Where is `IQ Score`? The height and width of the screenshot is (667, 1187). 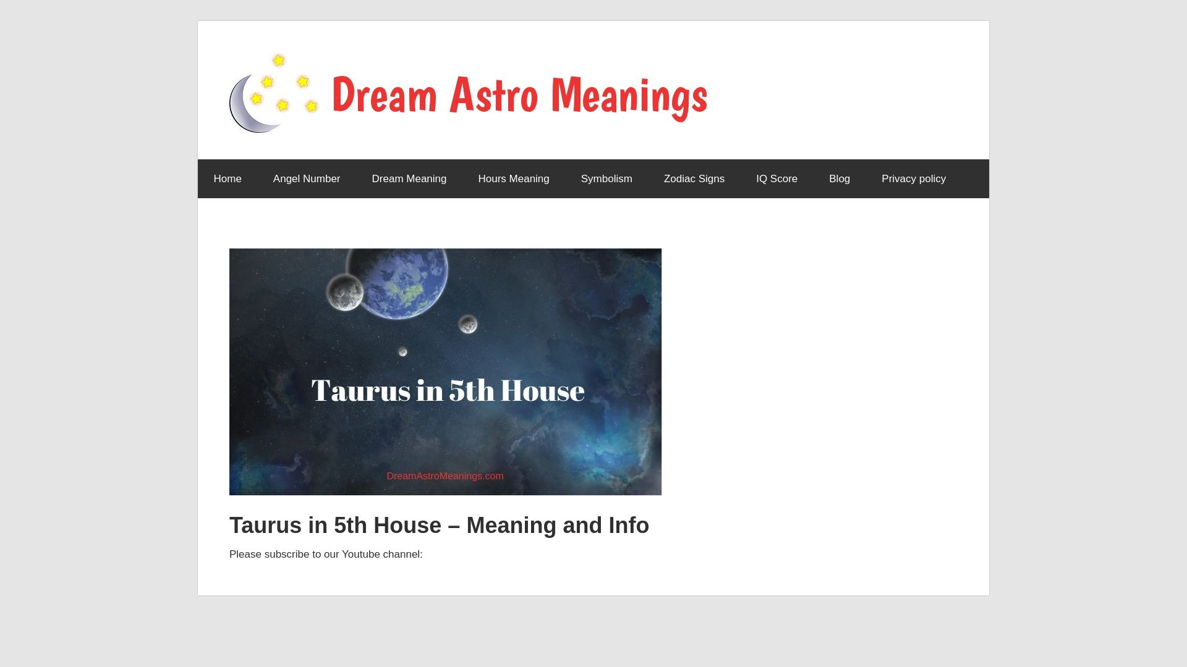
IQ Score is located at coordinates (776, 179).